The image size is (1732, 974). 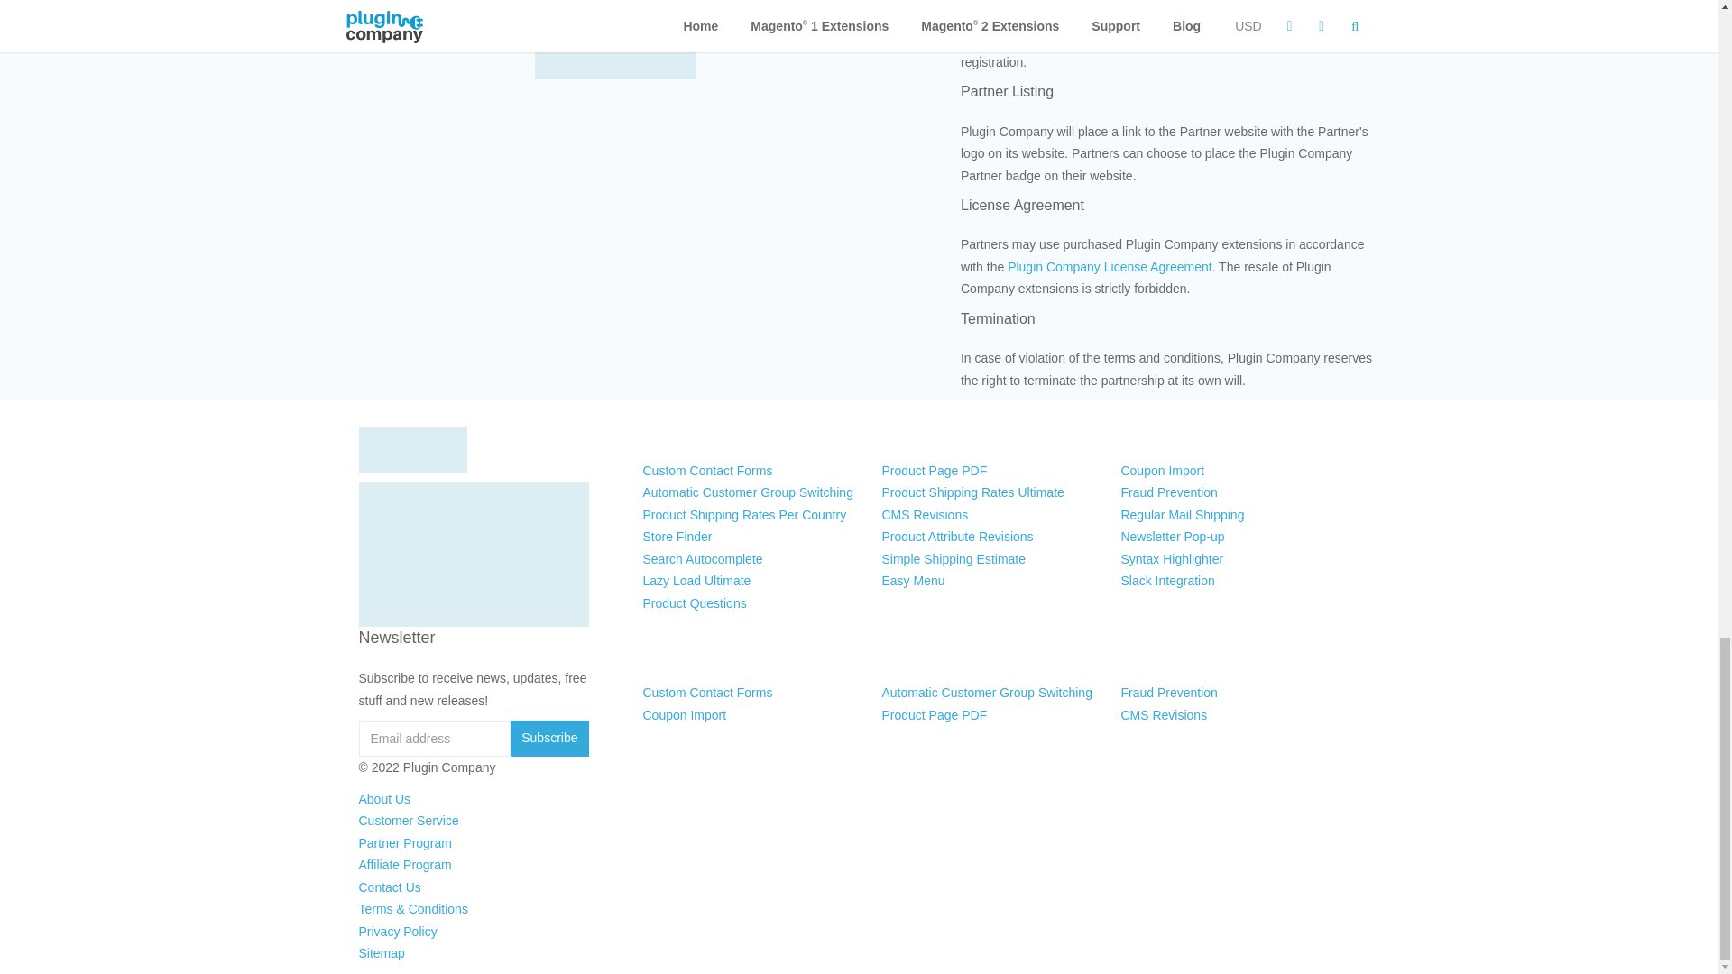 What do you see at coordinates (744, 514) in the screenshot?
I see `Product Shipping Rates Per Country Magento Extension` at bounding box center [744, 514].